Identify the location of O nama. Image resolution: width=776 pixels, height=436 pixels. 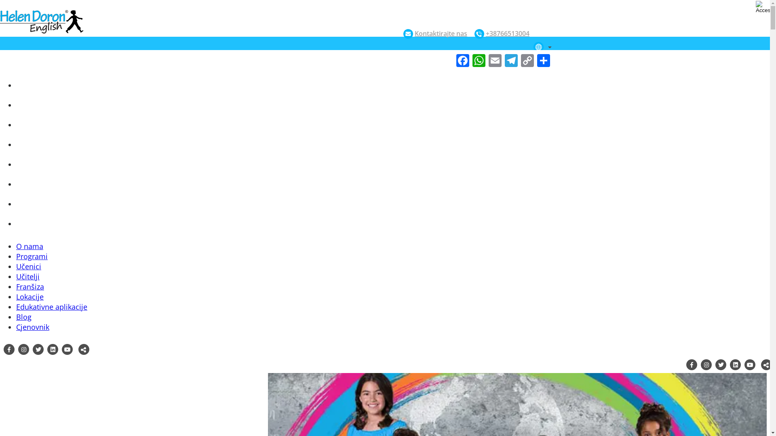
(30, 246).